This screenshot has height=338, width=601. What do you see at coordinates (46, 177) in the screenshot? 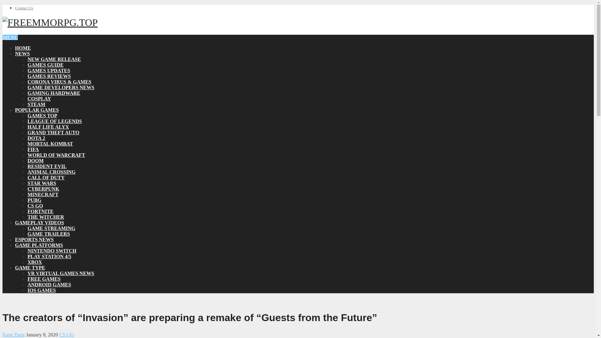
I see `CALL OF DUTY` at bounding box center [46, 177].